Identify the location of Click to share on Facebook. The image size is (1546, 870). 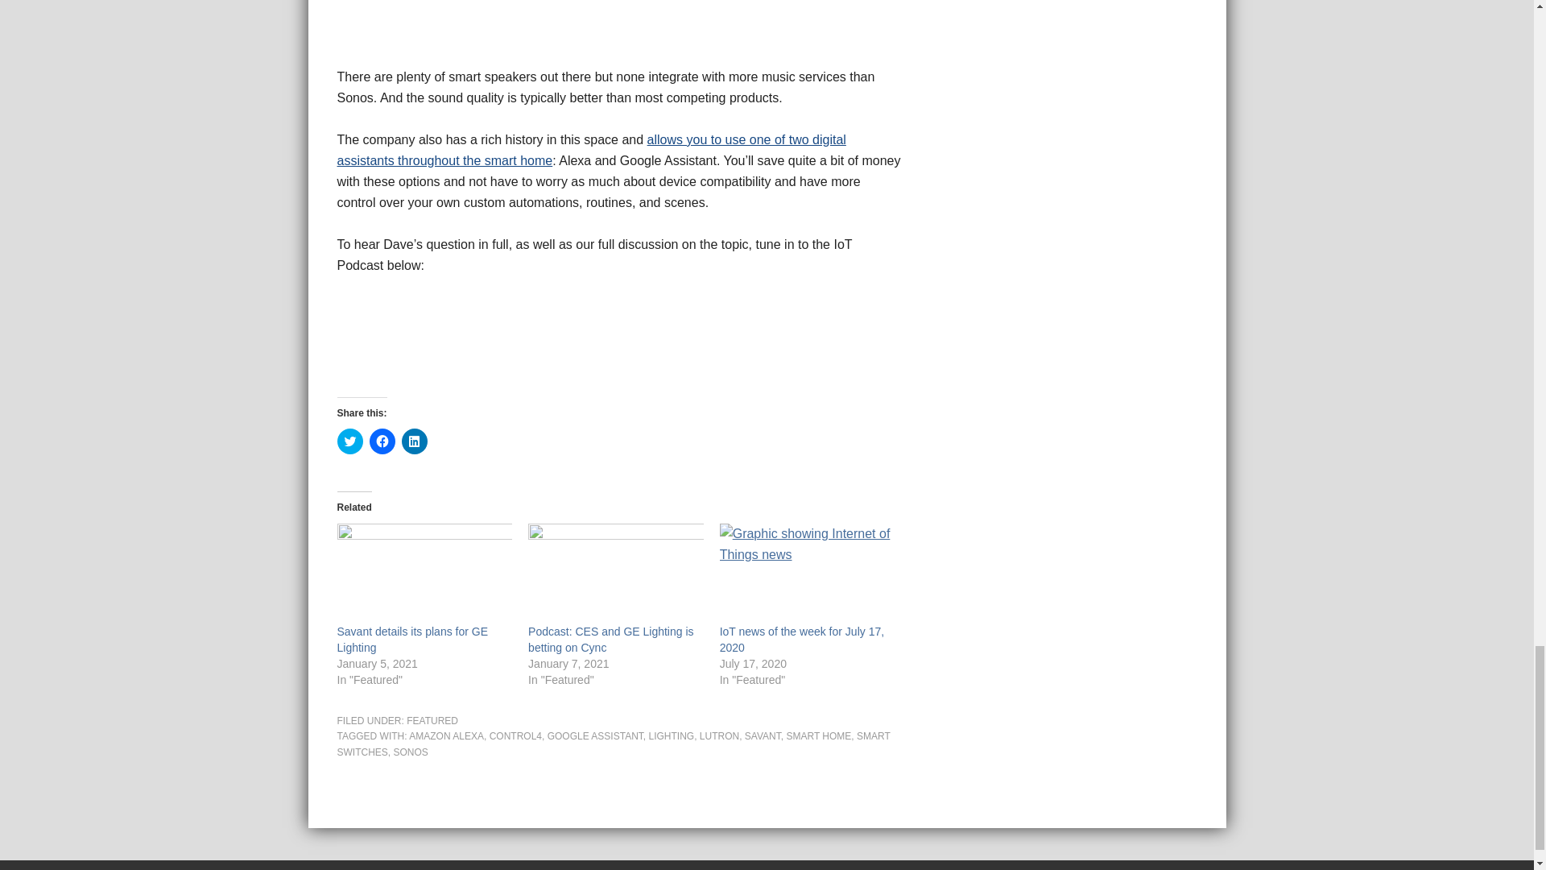
(382, 441).